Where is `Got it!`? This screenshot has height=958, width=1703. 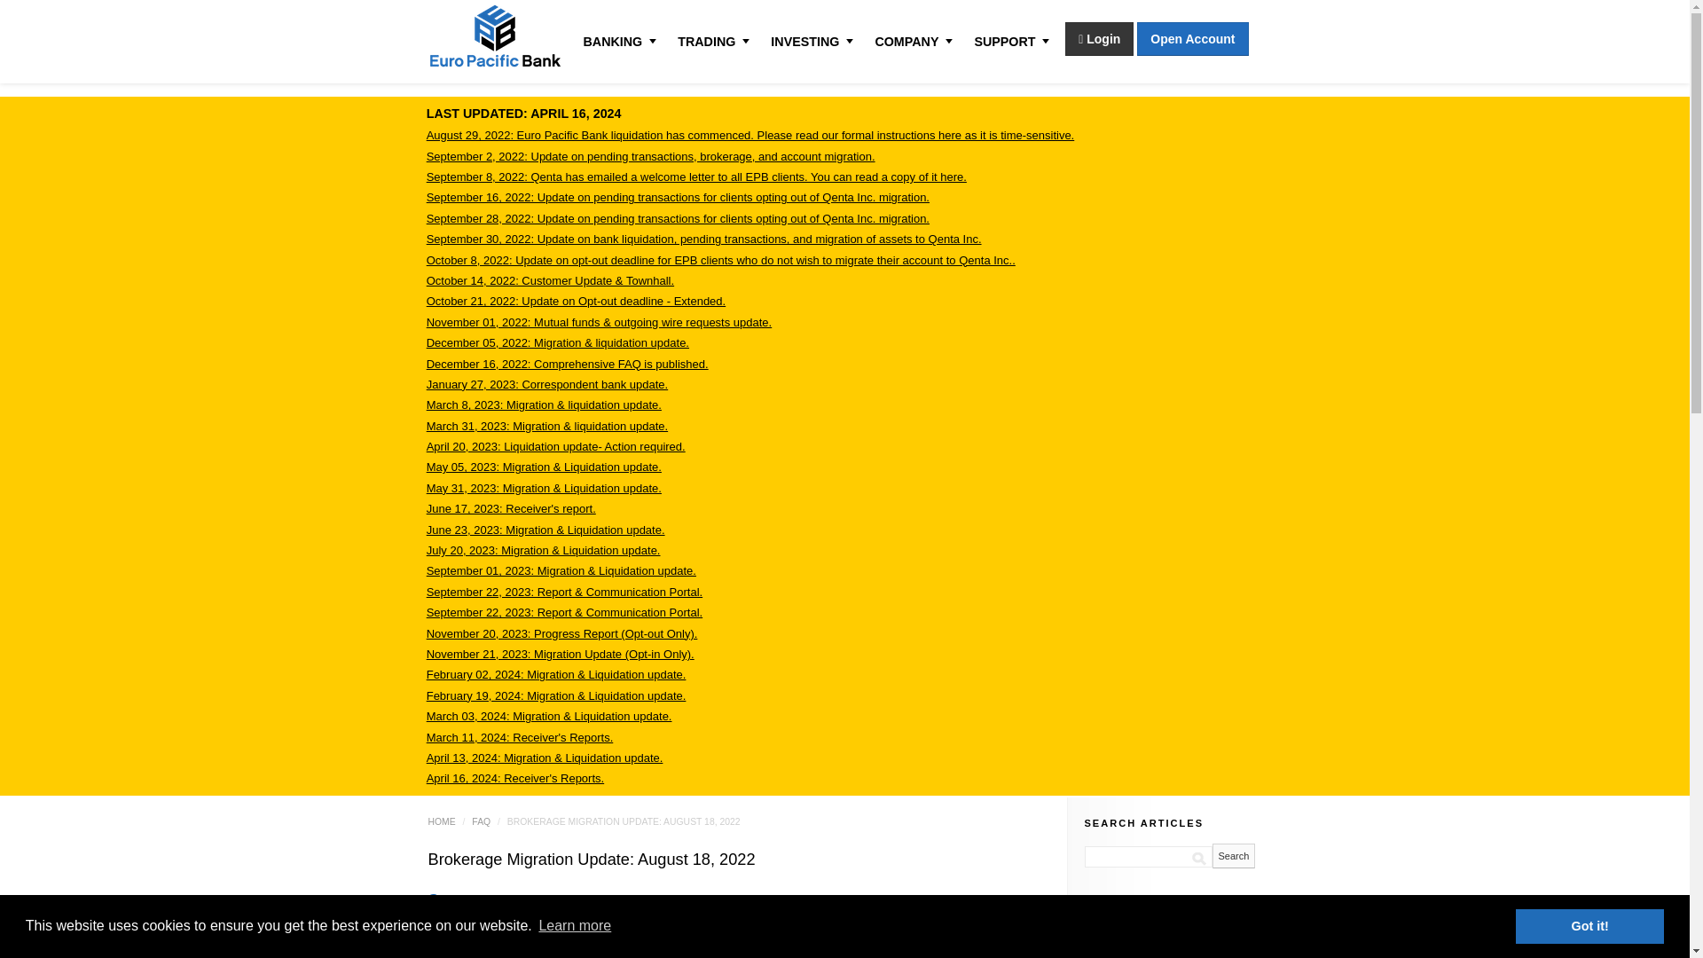
Got it! is located at coordinates (1589, 925).